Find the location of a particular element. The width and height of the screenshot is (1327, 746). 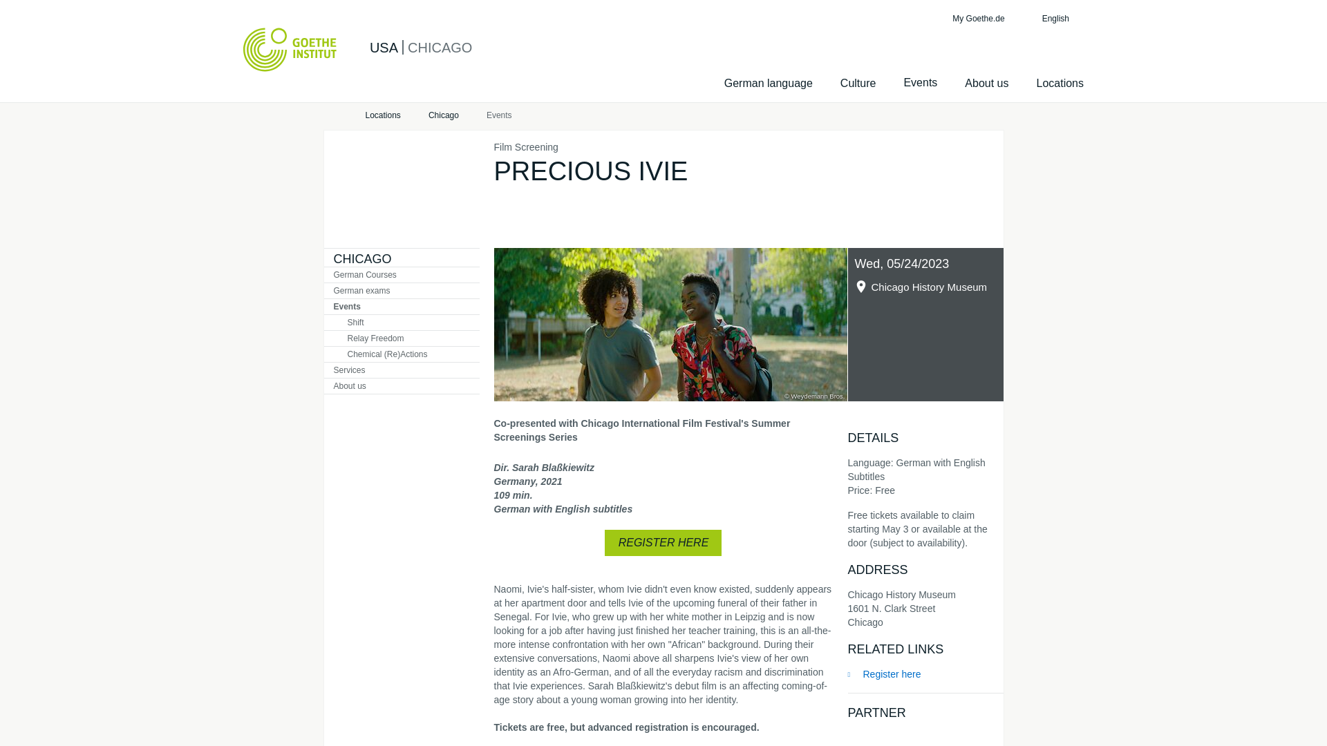

Precious Ivie is located at coordinates (670, 325).